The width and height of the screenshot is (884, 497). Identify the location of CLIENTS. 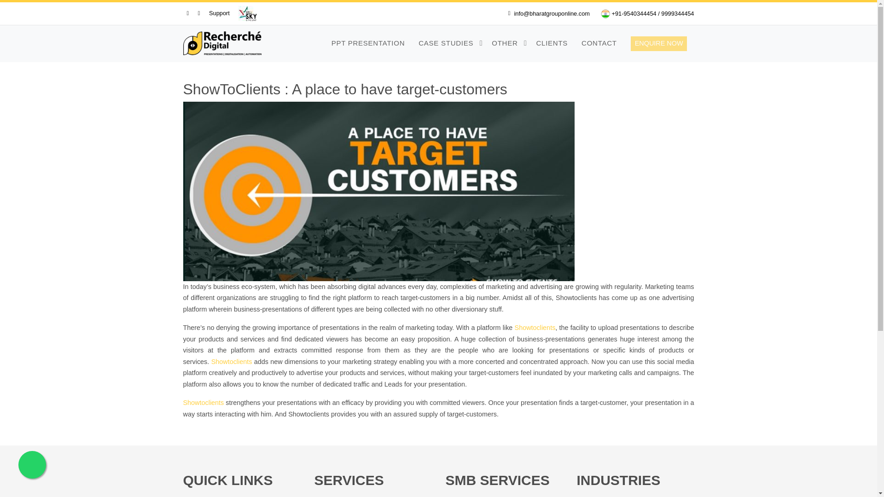
(552, 43).